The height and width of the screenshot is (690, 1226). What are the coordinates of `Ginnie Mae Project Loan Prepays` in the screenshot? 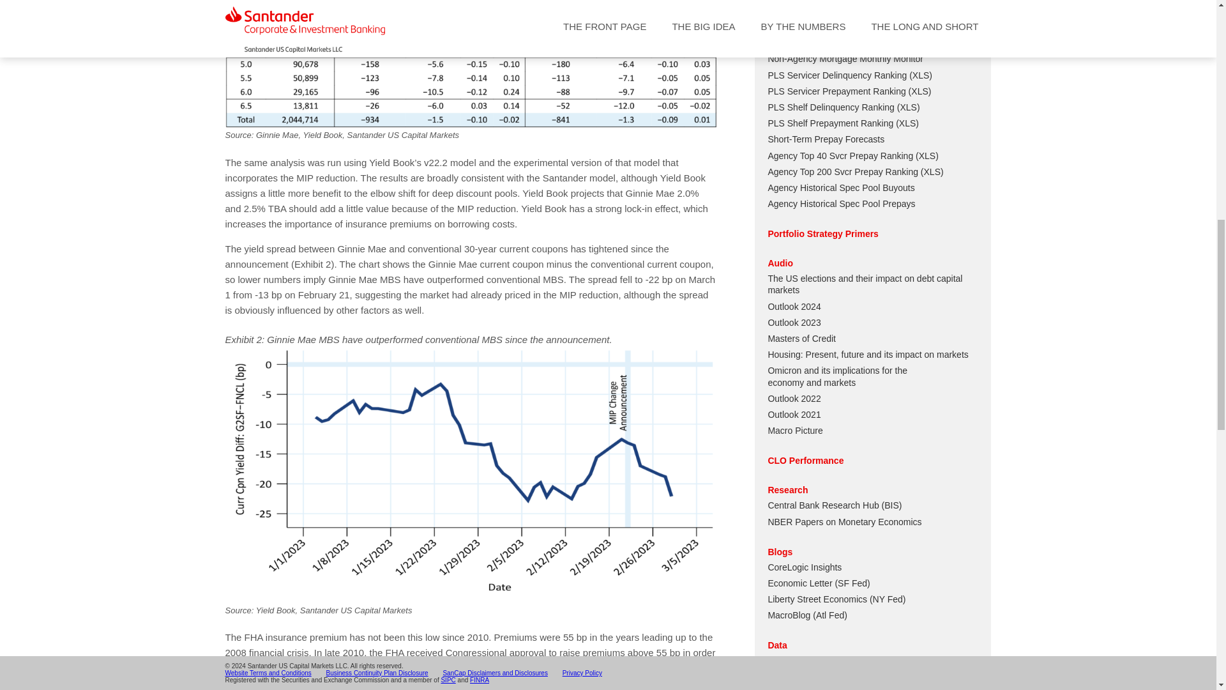 It's located at (834, 26).